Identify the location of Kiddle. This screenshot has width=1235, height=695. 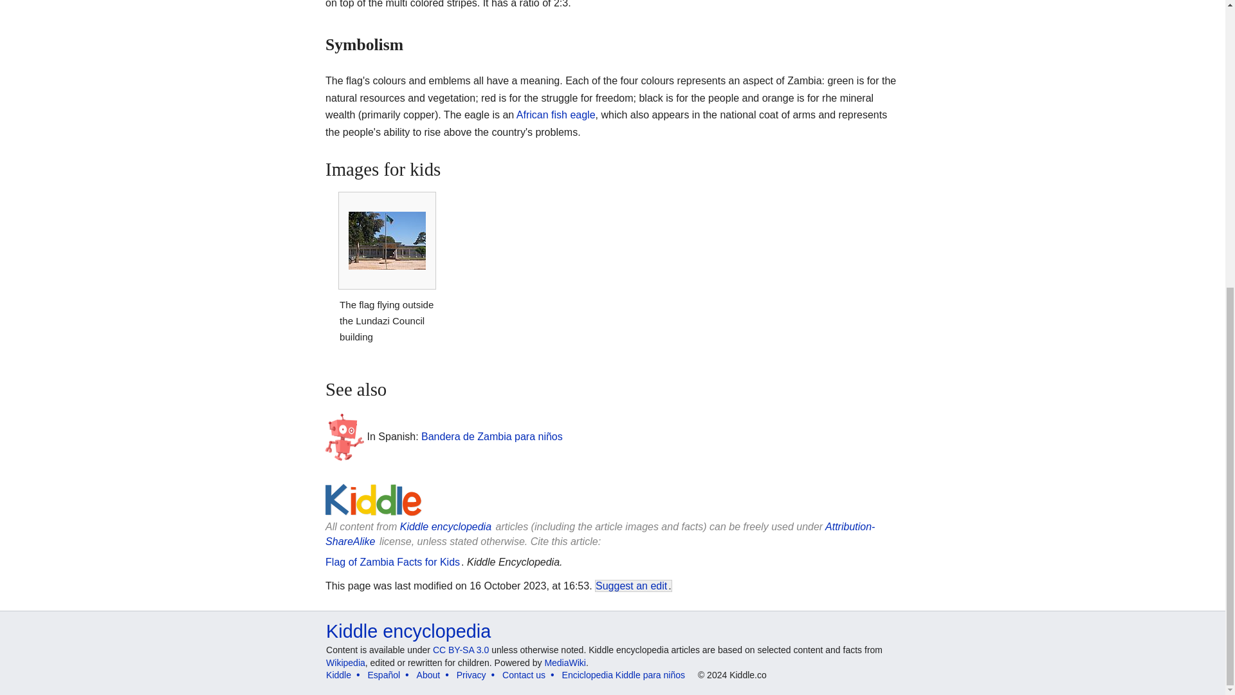
(338, 675).